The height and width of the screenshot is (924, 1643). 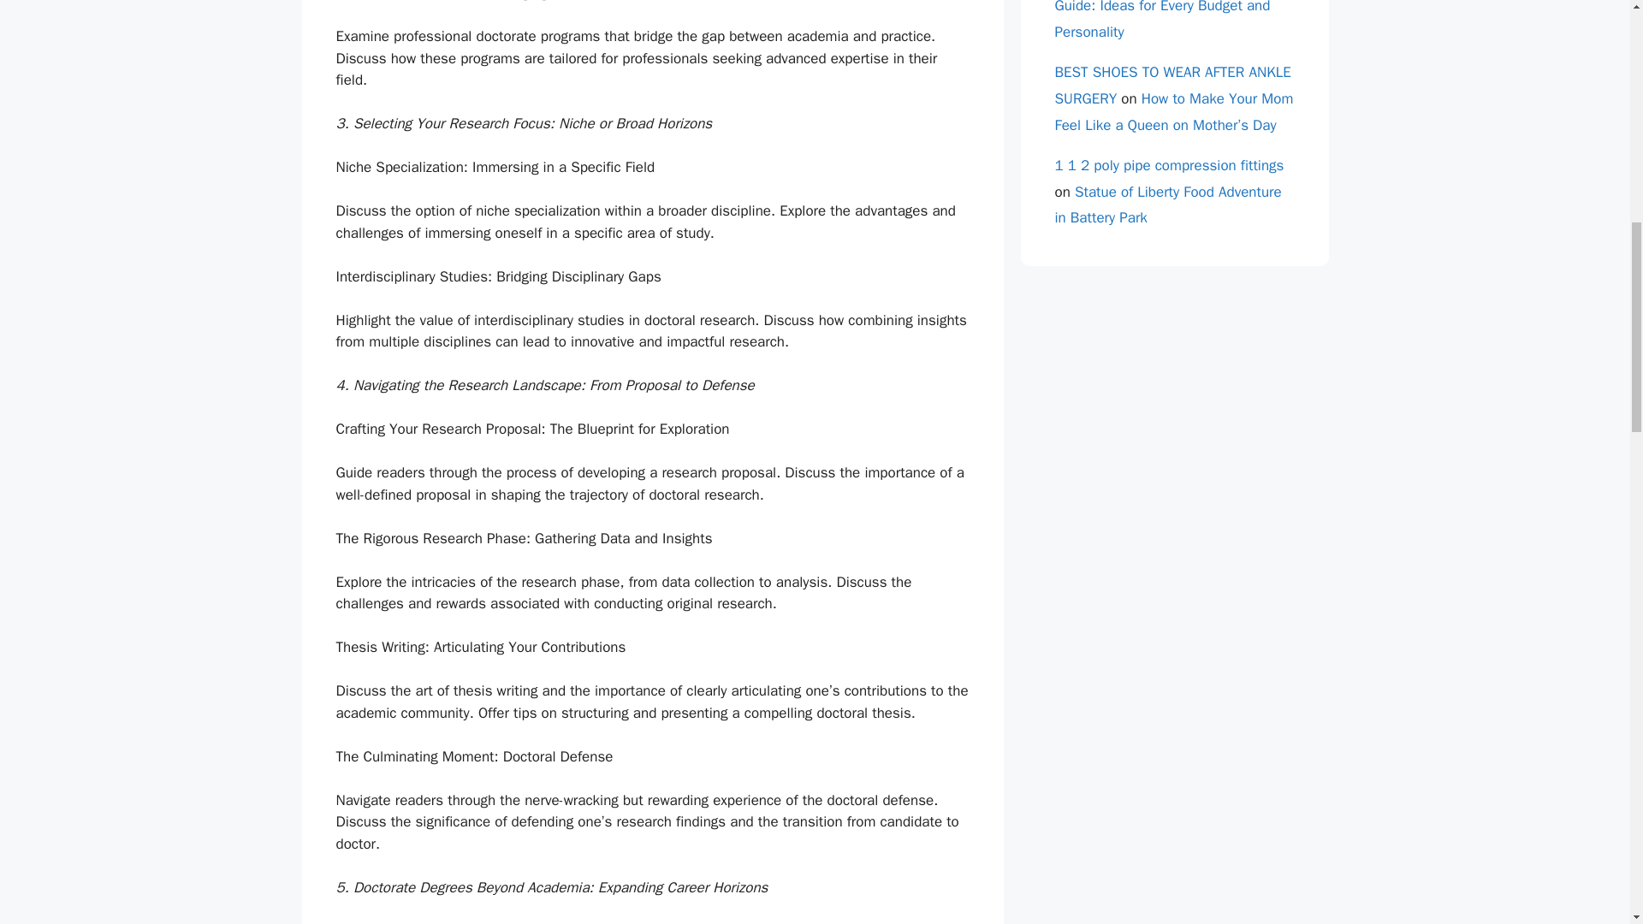 I want to click on Statue of Liberty Food Adventure in Battery Park, so click(x=1167, y=204).